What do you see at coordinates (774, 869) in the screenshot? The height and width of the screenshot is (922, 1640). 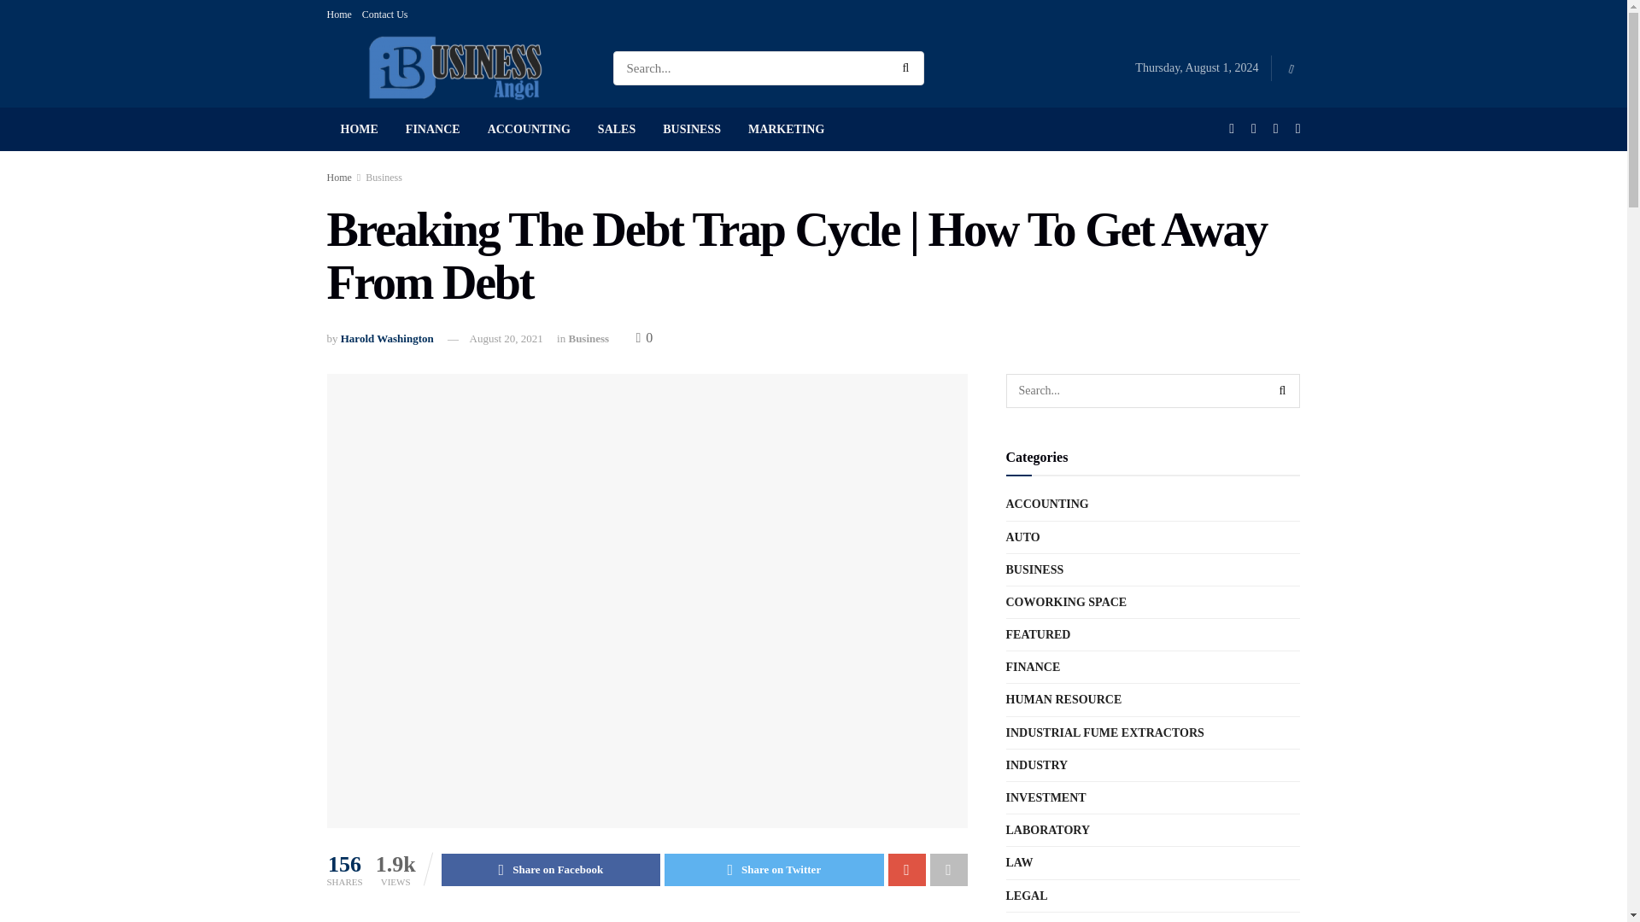 I see `Share on Twitter` at bounding box center [774, 869].